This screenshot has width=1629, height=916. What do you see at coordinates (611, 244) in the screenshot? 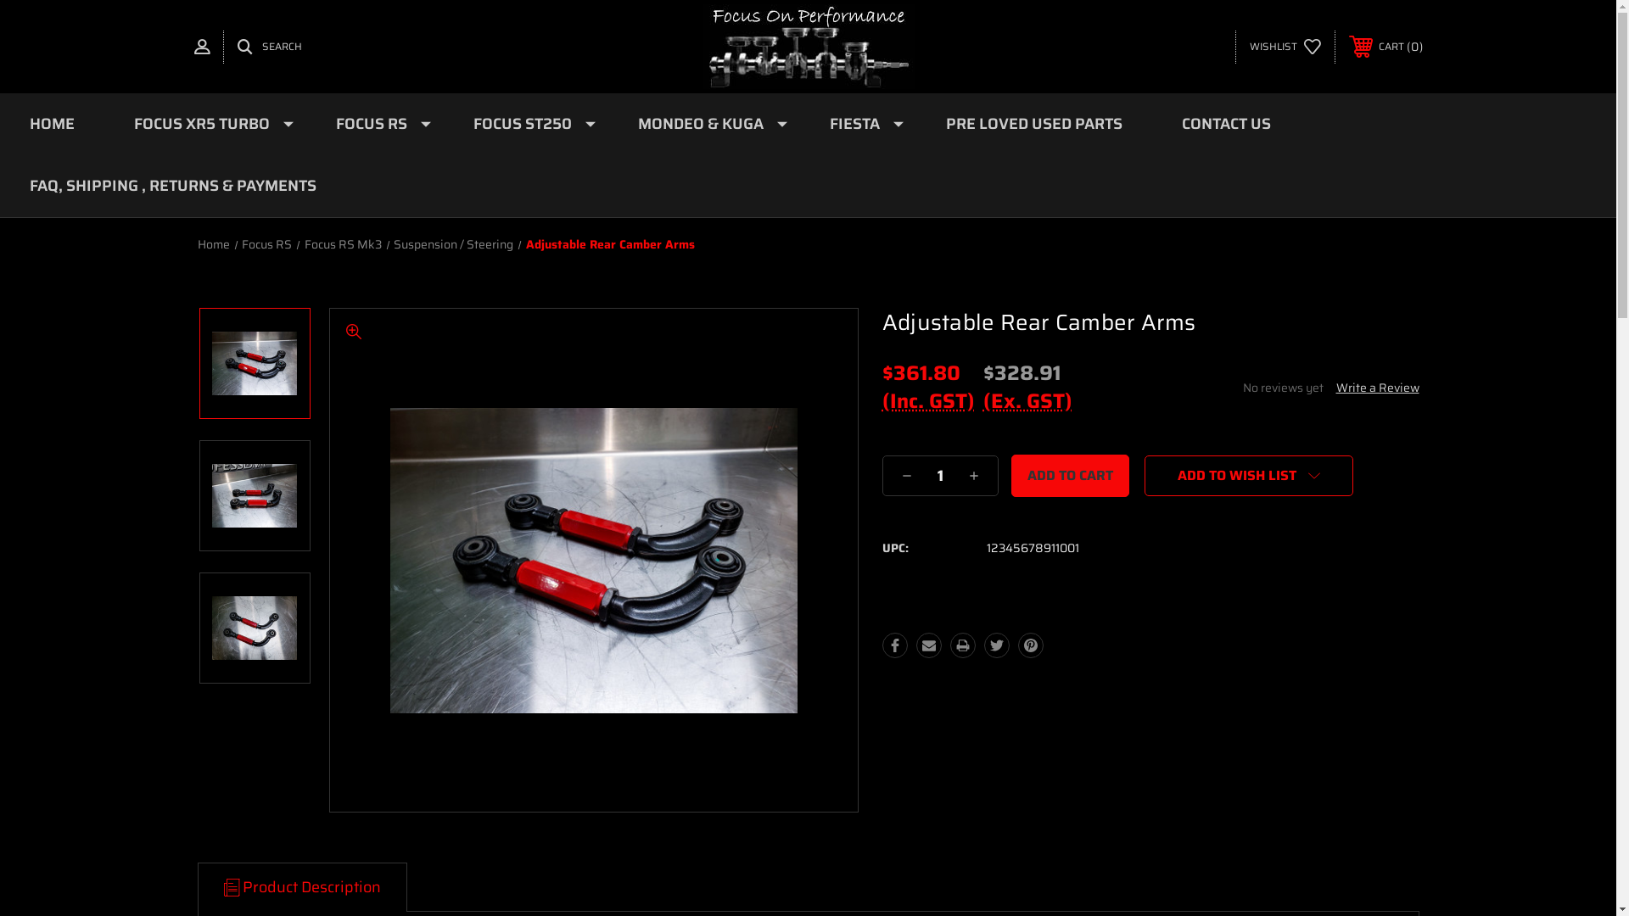
I see `Adjustable Rear Camber Arms` at bounding box center [611, 244].